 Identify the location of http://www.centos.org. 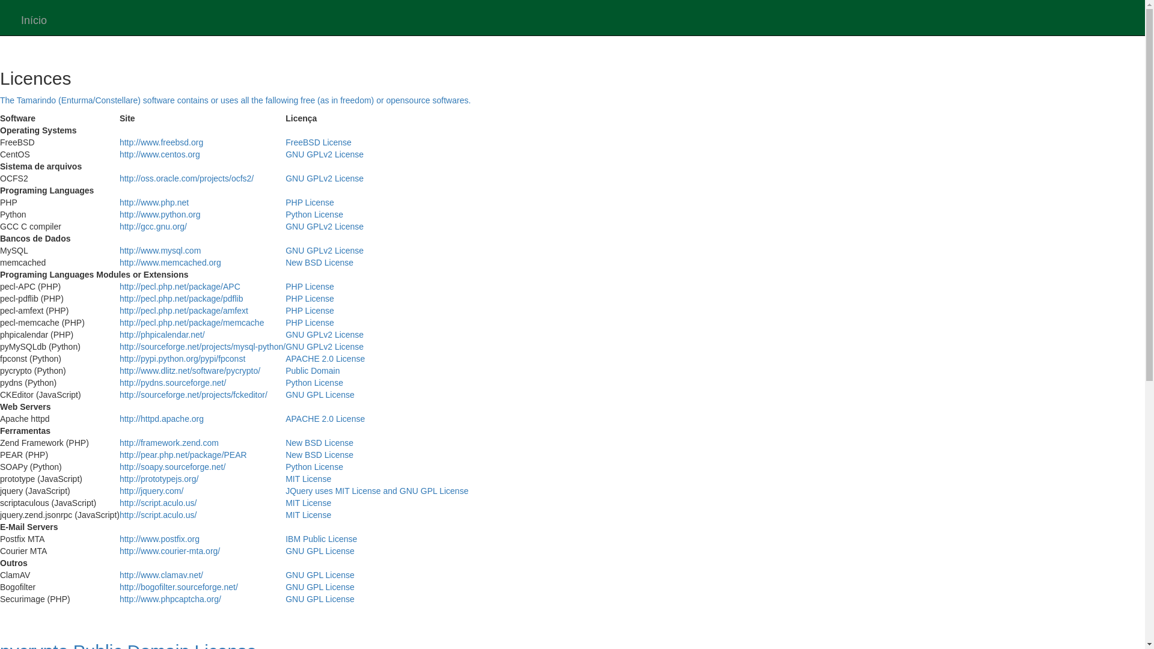
(160, 154).